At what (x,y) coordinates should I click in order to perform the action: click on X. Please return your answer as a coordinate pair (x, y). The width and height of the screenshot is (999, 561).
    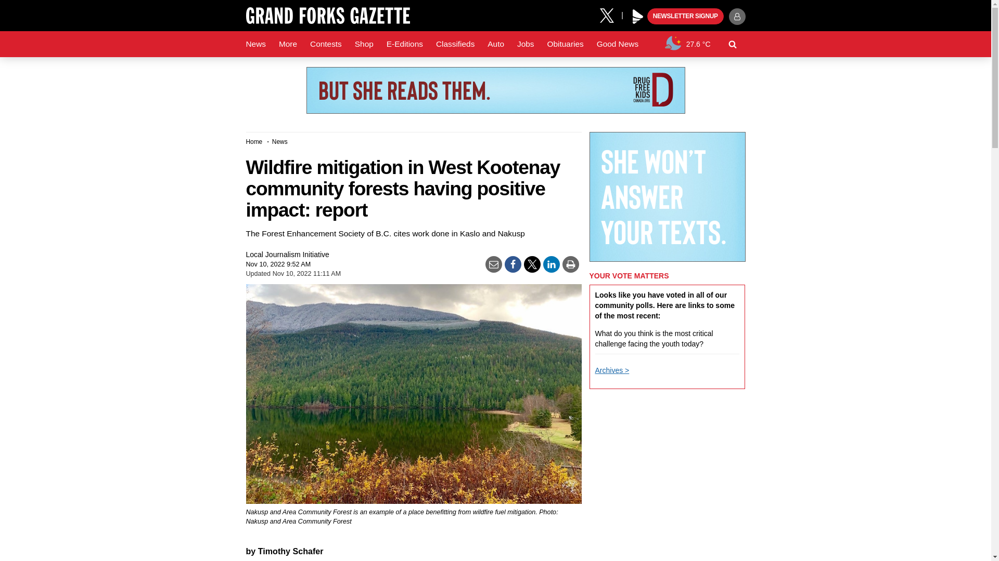
    Looking at the image, I should click on (610, 15).